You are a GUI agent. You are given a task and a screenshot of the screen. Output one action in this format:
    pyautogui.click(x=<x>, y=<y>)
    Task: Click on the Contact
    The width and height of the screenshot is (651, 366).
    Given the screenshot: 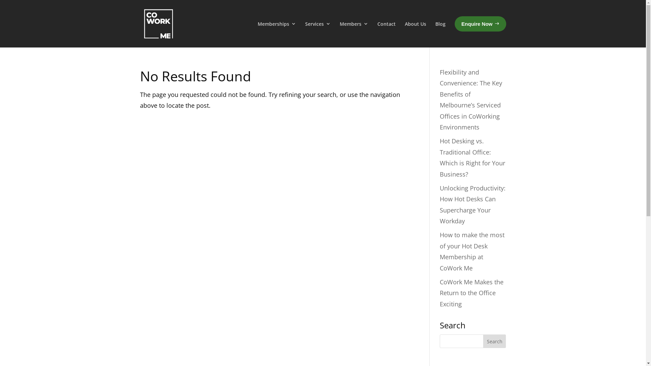 What is the action you would take?
    pyautogui.click(x=387, y=33)
    